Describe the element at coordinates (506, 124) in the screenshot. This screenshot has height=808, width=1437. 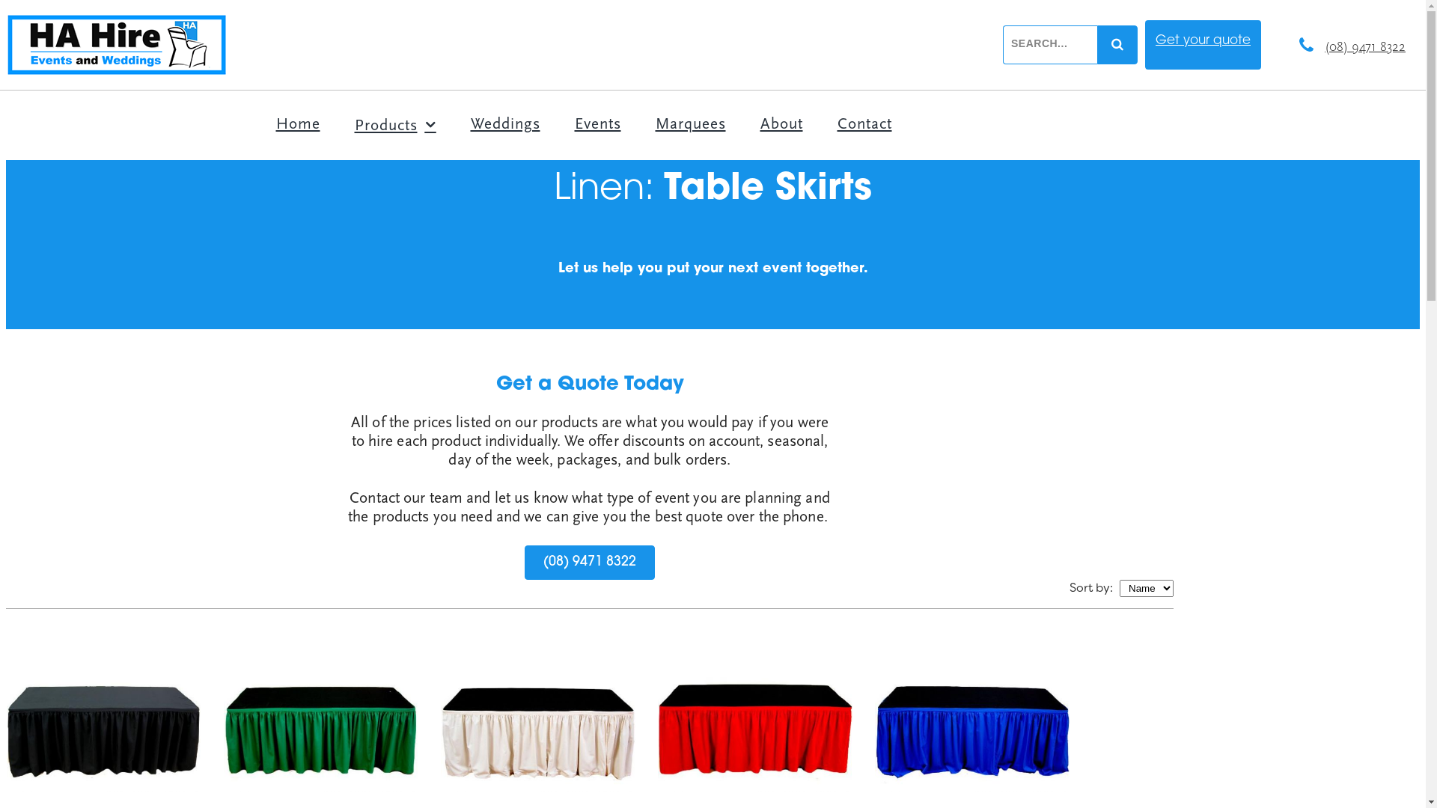
I see `Weddings` at that location.